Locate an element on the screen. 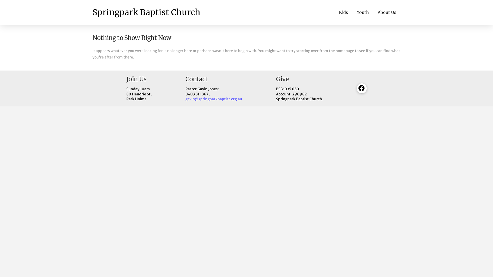 The width and height of the screenshot is (493, 277). gavin@springparkbaptist.org.au is located at coordinates (214, 99).